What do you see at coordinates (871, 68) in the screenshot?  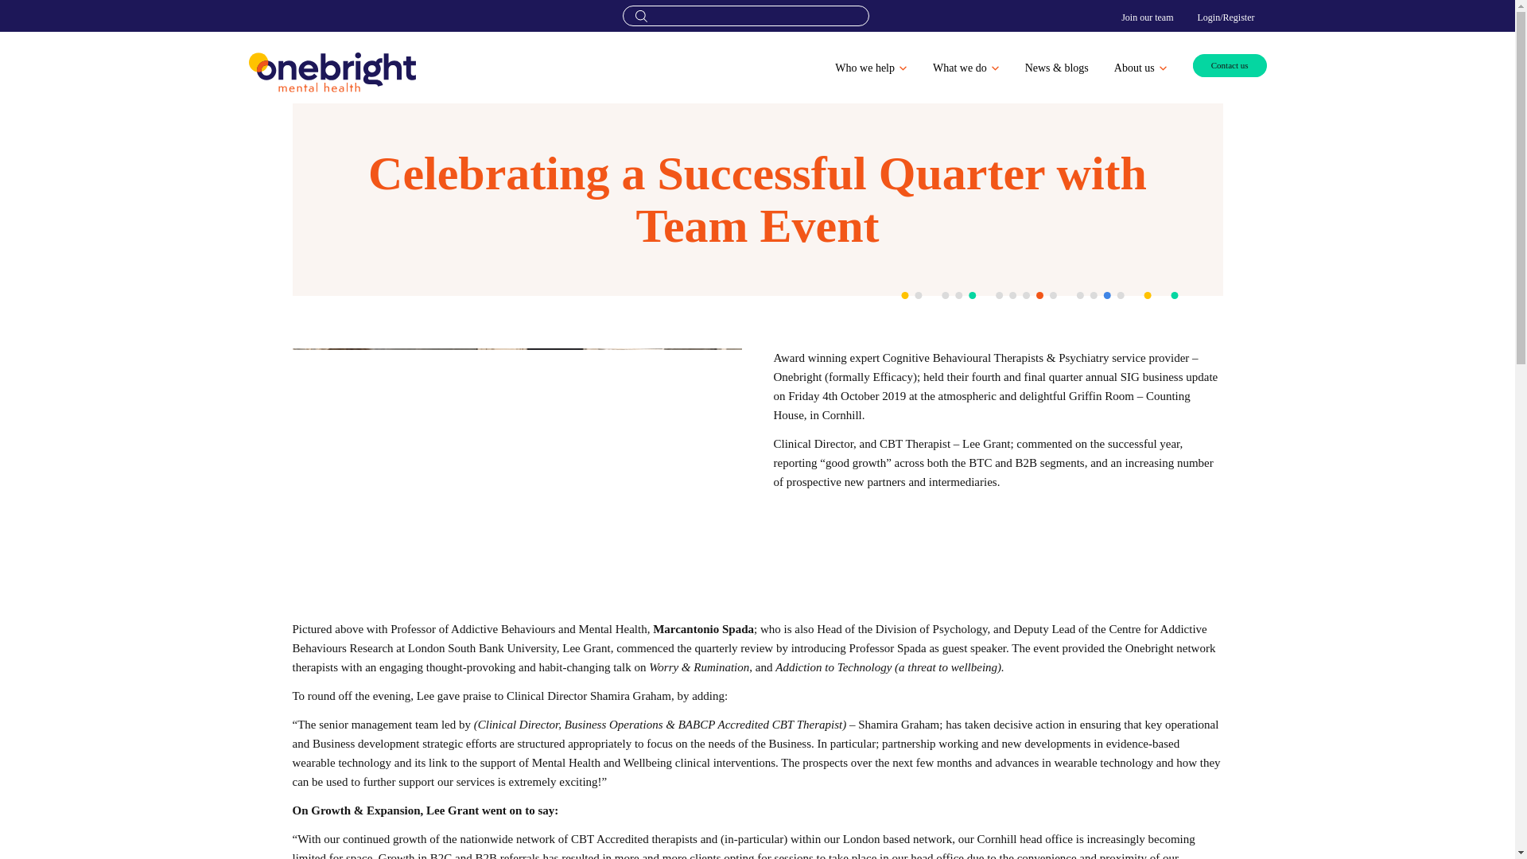 I see `Who we help` at bounding box center [871, 68].